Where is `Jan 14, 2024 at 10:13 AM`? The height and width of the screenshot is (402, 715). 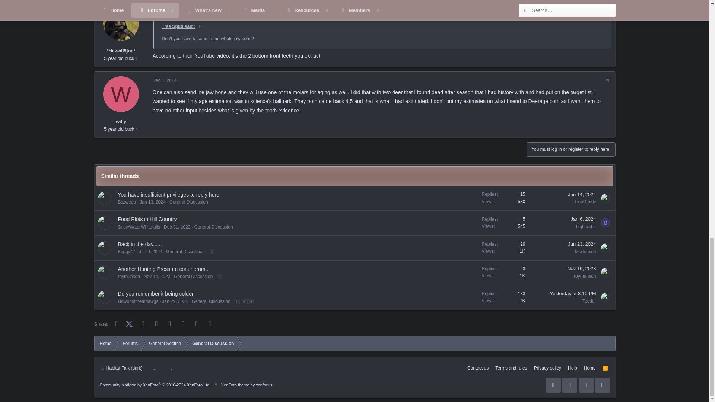 Jan 14, 2024 at 10:13 AM is located at coordinates (582, 194).